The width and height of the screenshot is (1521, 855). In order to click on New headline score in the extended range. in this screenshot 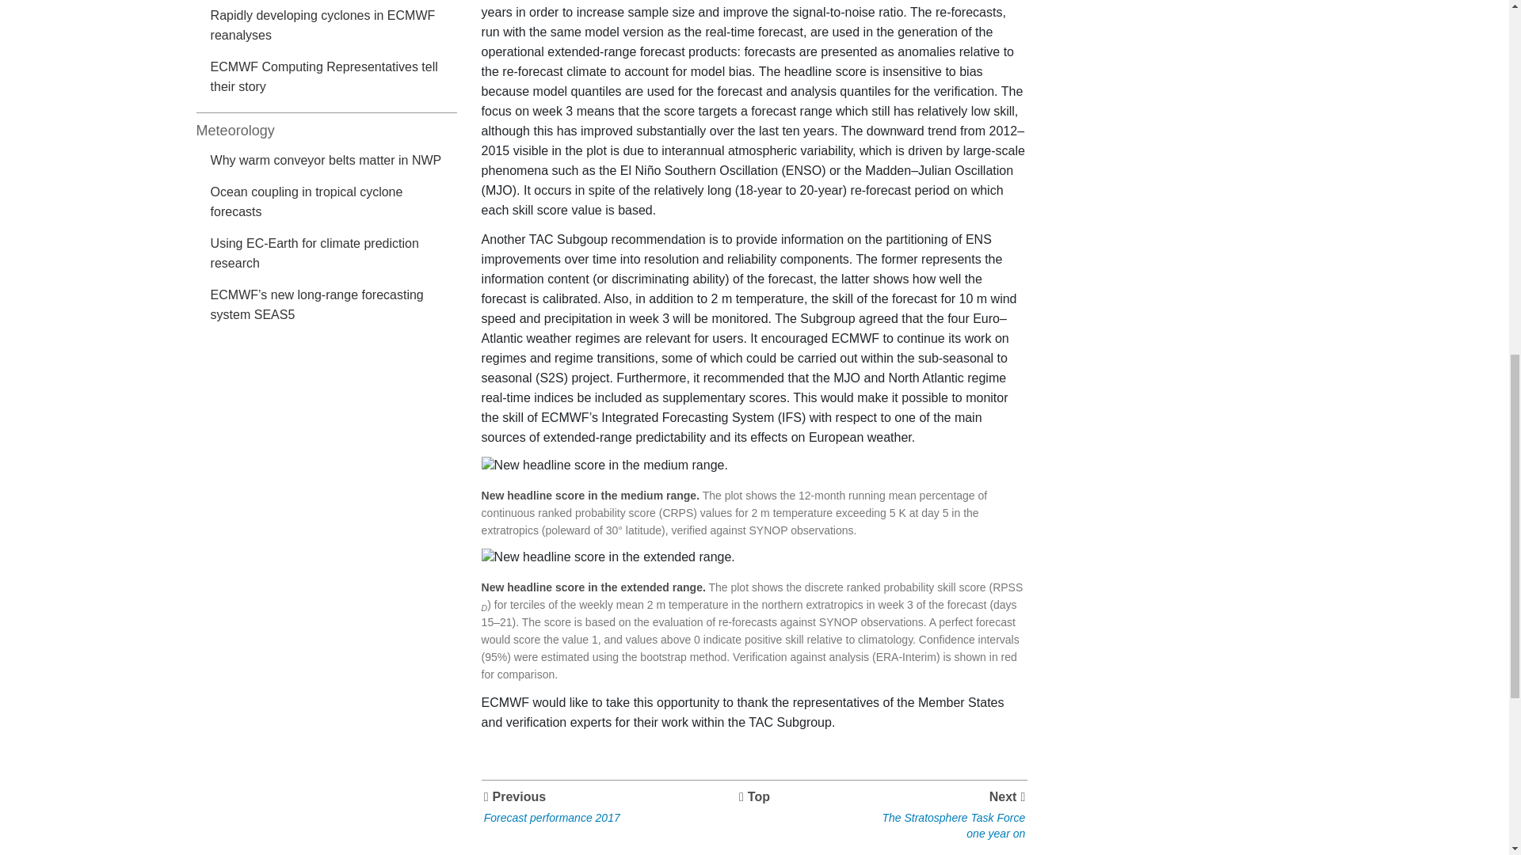, I will do `click(608, 557)`.